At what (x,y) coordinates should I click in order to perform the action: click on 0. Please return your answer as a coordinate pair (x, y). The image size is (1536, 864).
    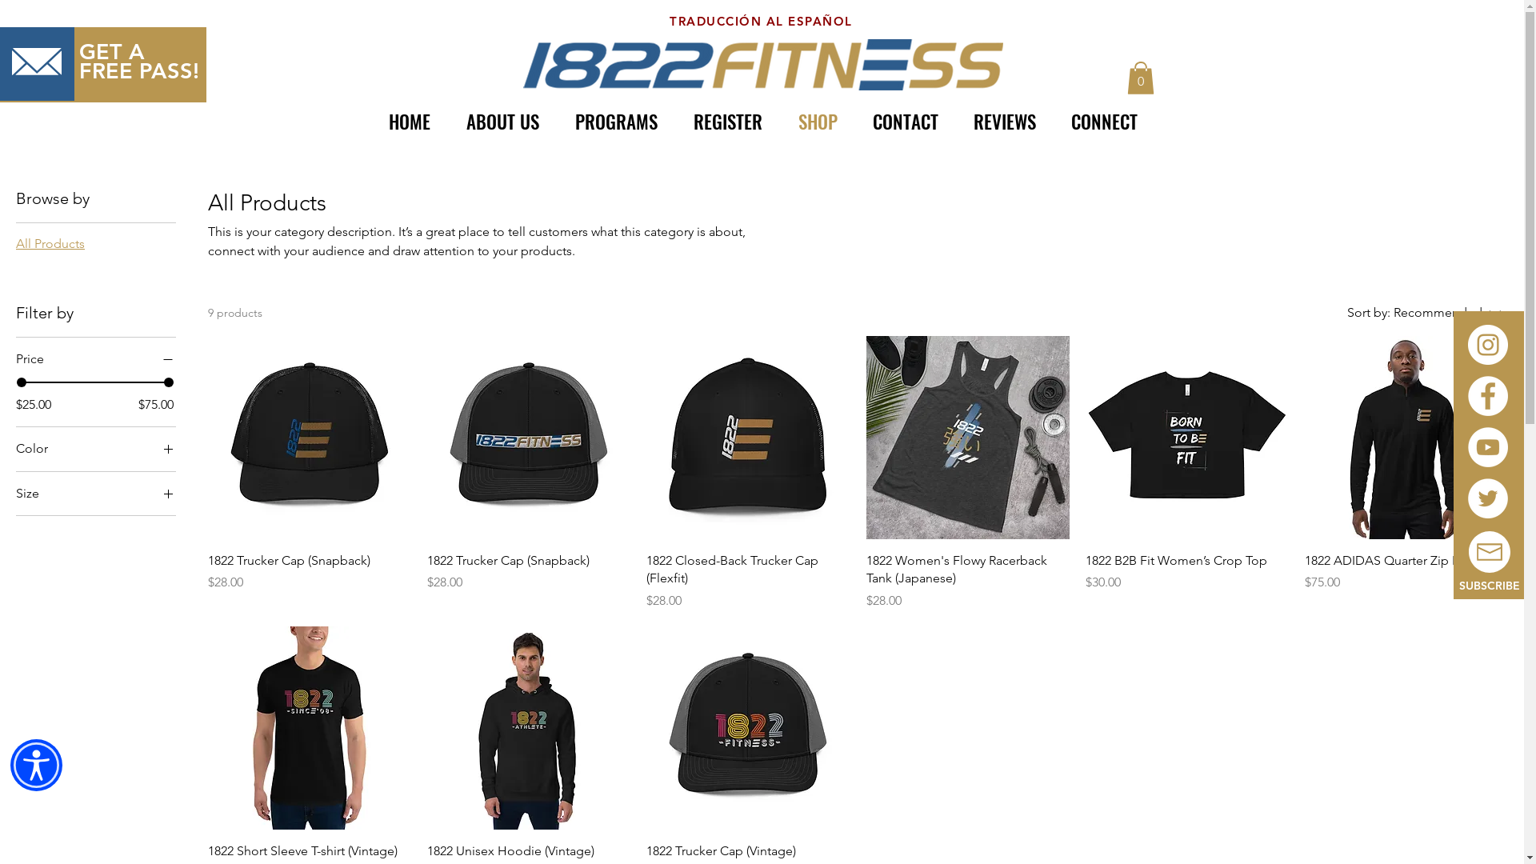
    Looking at the image, I should click on (1140, 78).